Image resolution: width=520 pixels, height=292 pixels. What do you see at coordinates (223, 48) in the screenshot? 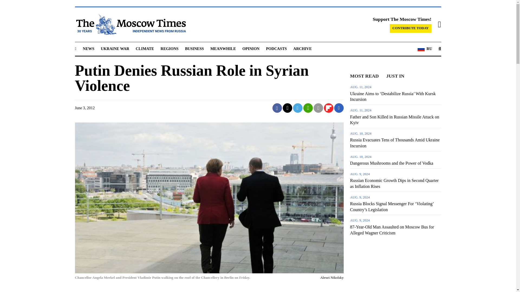
I see `MEANWHILE` at bounding box center [223, 48].